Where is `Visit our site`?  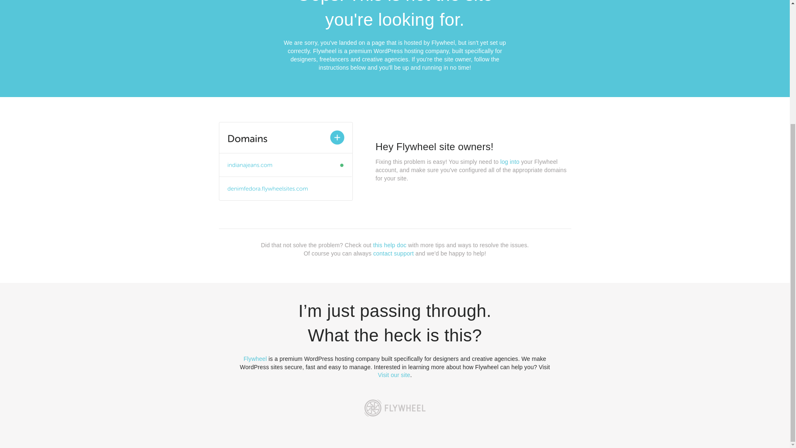 Visit our site is located at coordinates (394, 375).